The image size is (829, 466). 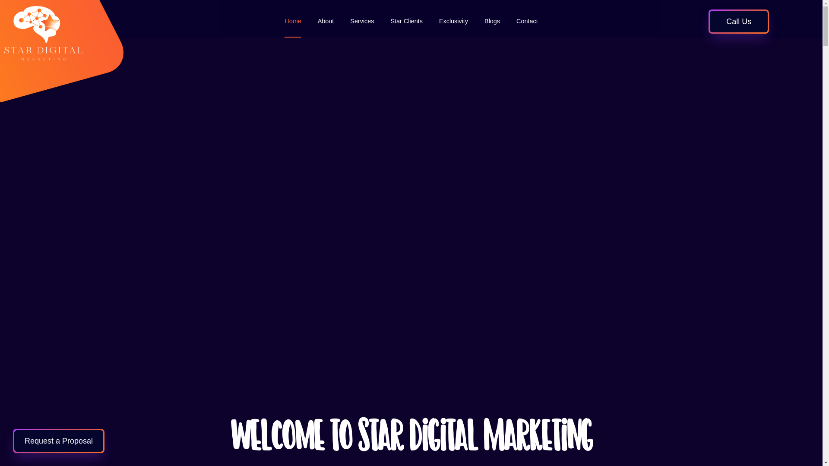 What do you see at coordinates (406, 21) in the screenshot?
I see `Star Clients` at bounding box center [406, 21].